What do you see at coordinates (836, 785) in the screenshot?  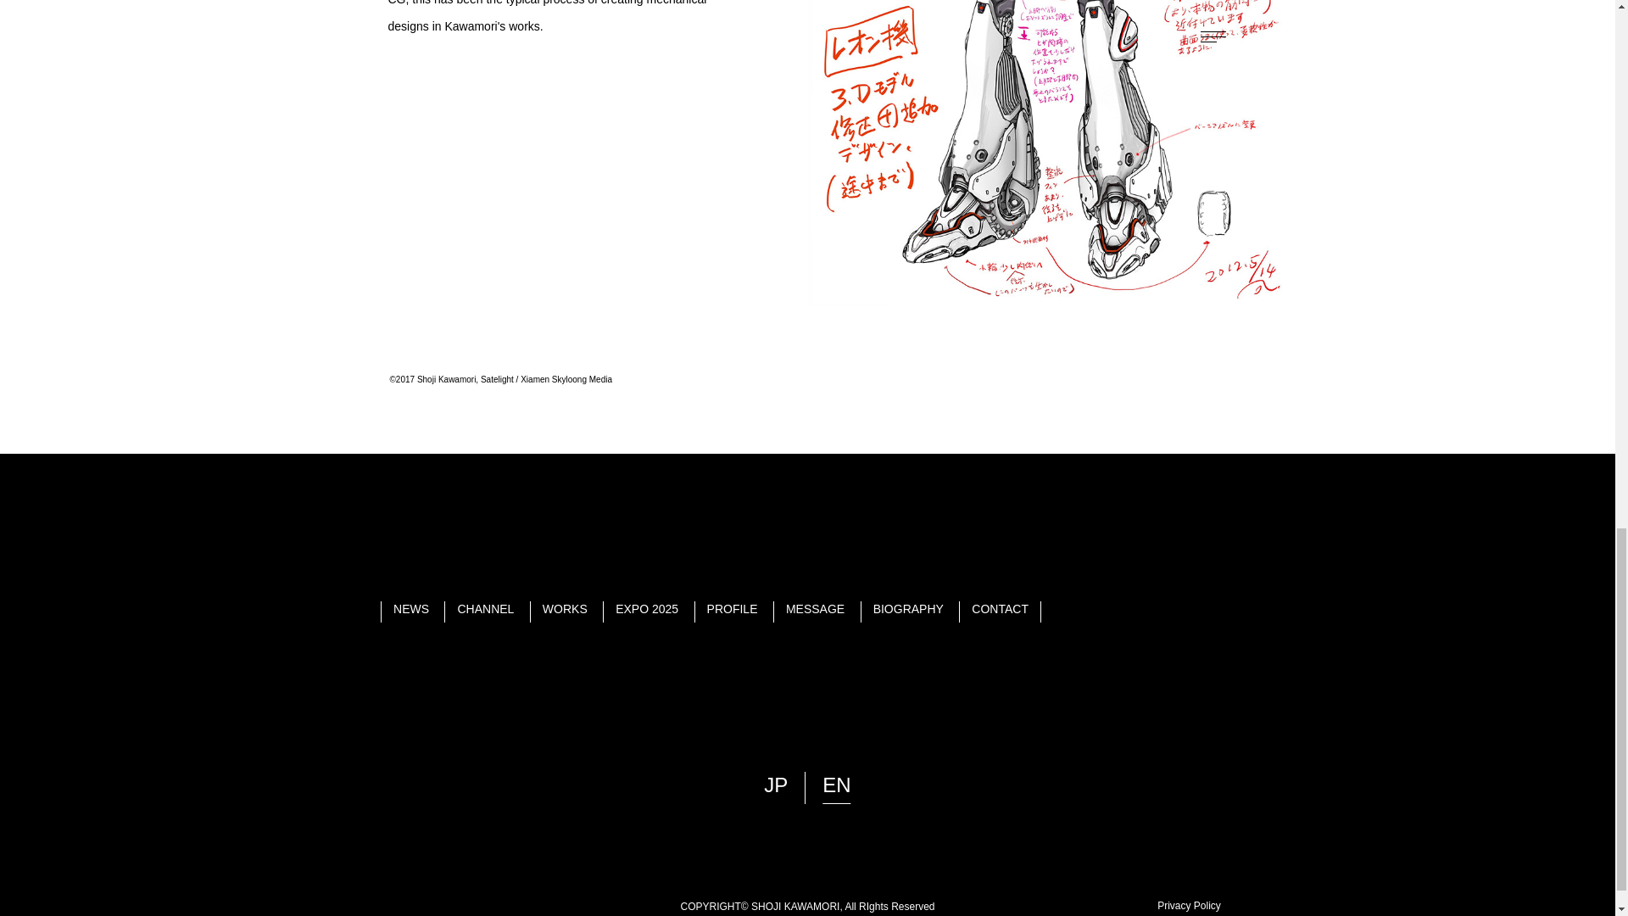 I see `EN` at bounding box center [836, 785].